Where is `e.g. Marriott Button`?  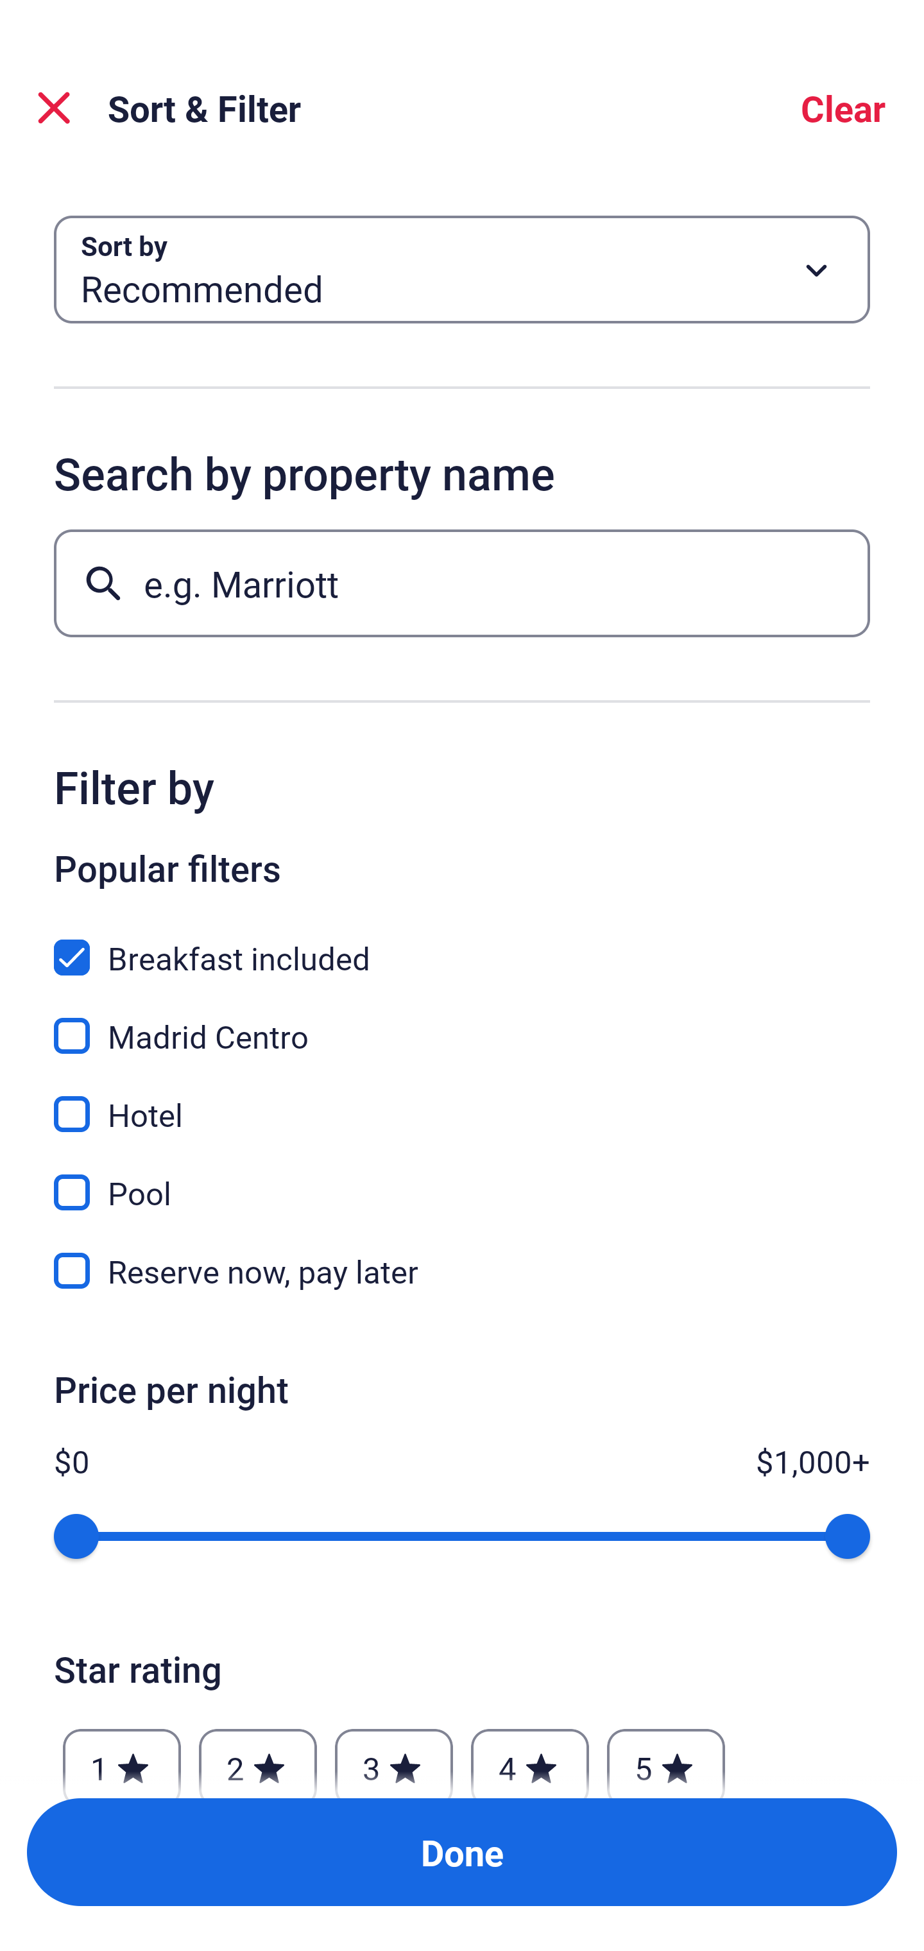 e.g. Marriott Button is located at coordinates (462, 583).